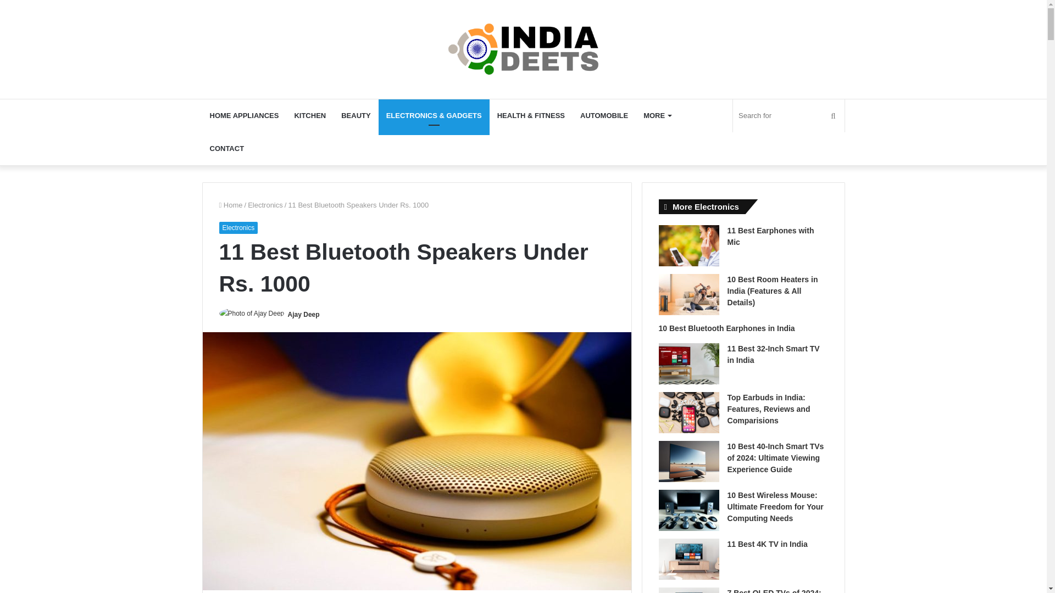 The height and width of the screenshot is (593, 1055). Describe the element at coordinates (227, 148) in the screenshot. I see `CONTACT` at that location.